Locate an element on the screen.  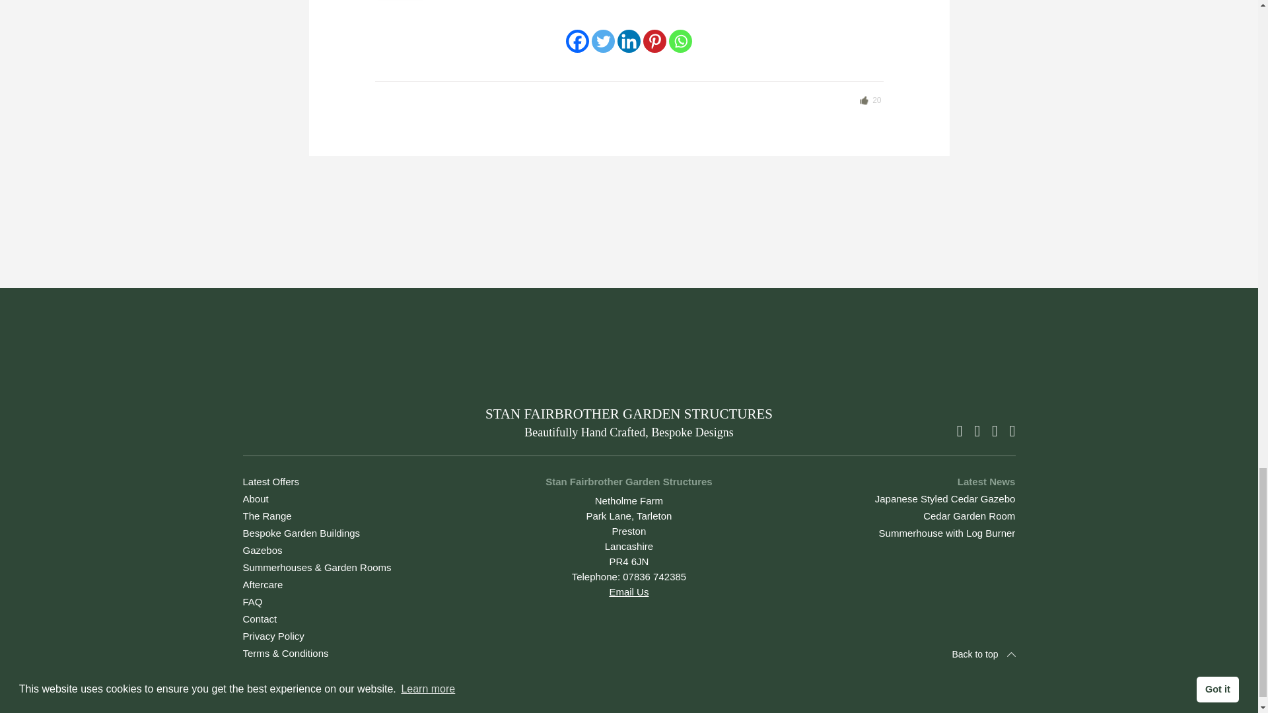
Pinterest is located at coordinates (654, 41).